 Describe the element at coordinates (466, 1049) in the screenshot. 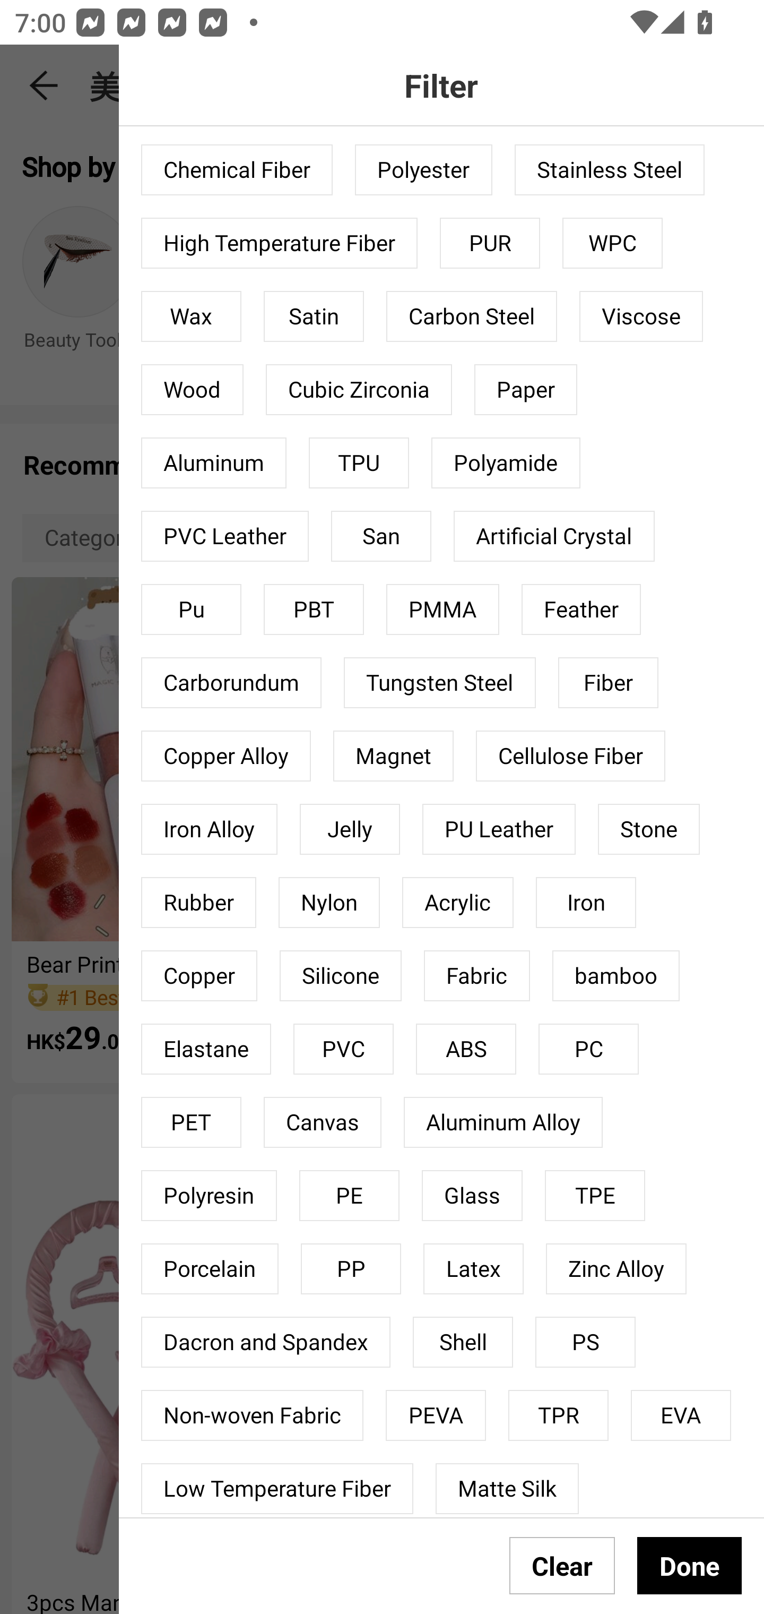

I see `ABS` at that location.